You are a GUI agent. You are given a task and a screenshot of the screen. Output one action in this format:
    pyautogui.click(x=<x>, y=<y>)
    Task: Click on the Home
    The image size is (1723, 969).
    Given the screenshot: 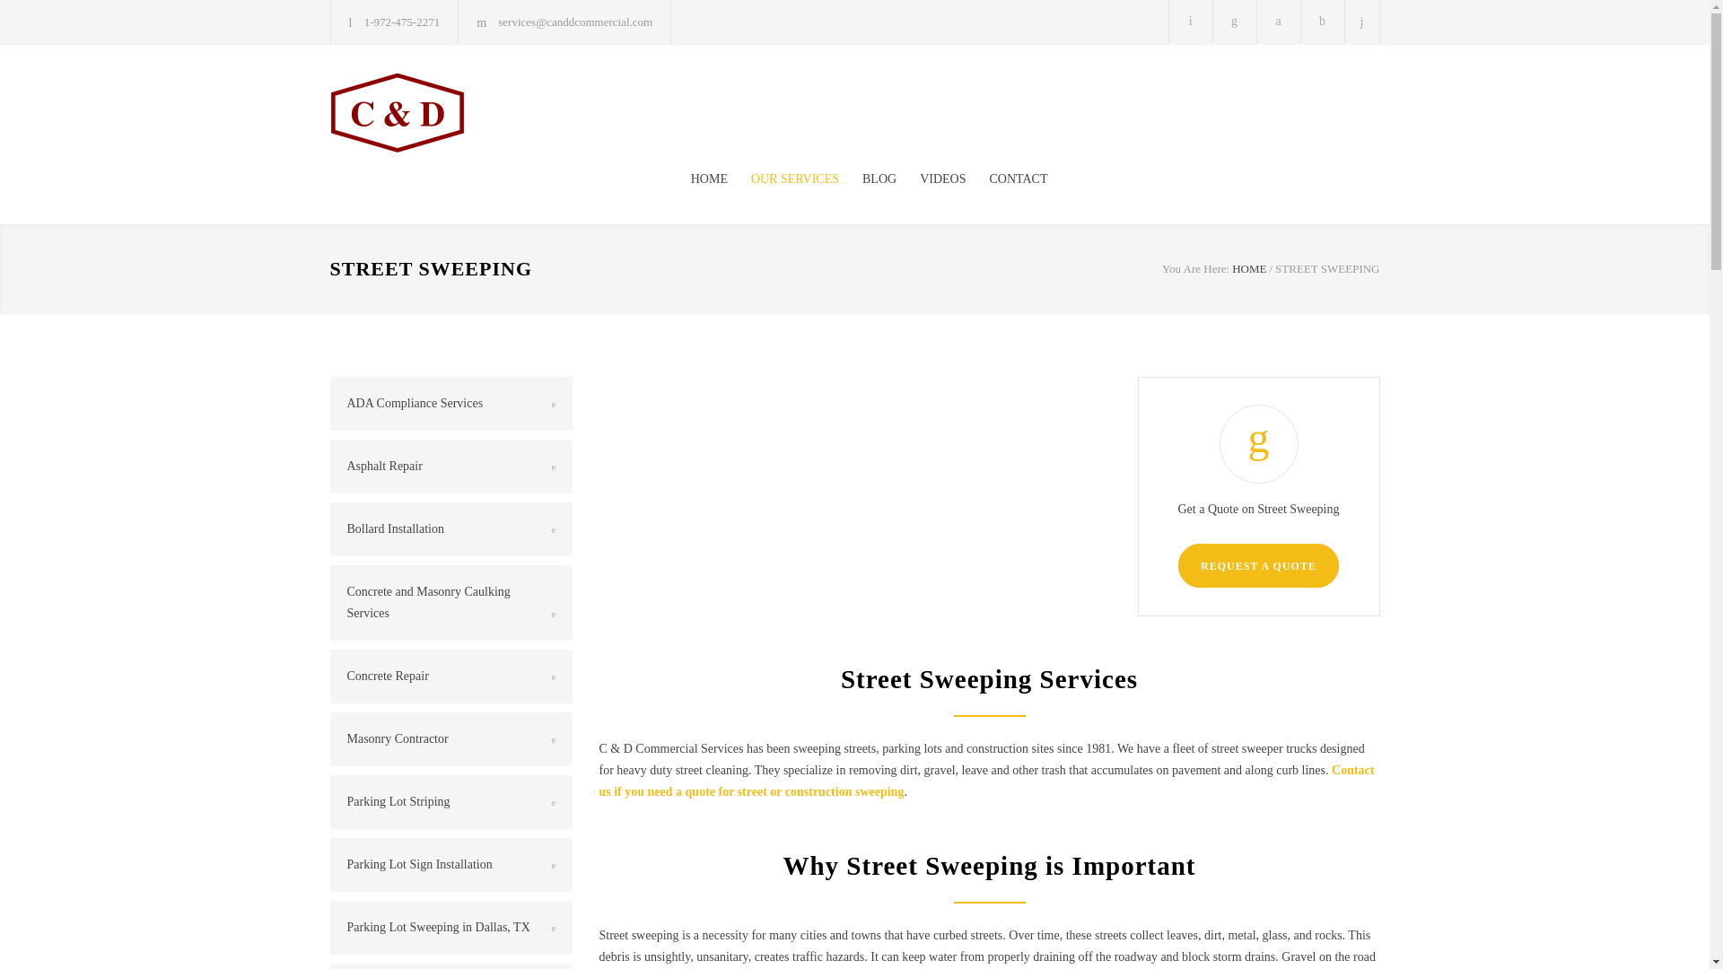 What is the action you would take?
    pyautogui.click(x=1249, y=267)
    